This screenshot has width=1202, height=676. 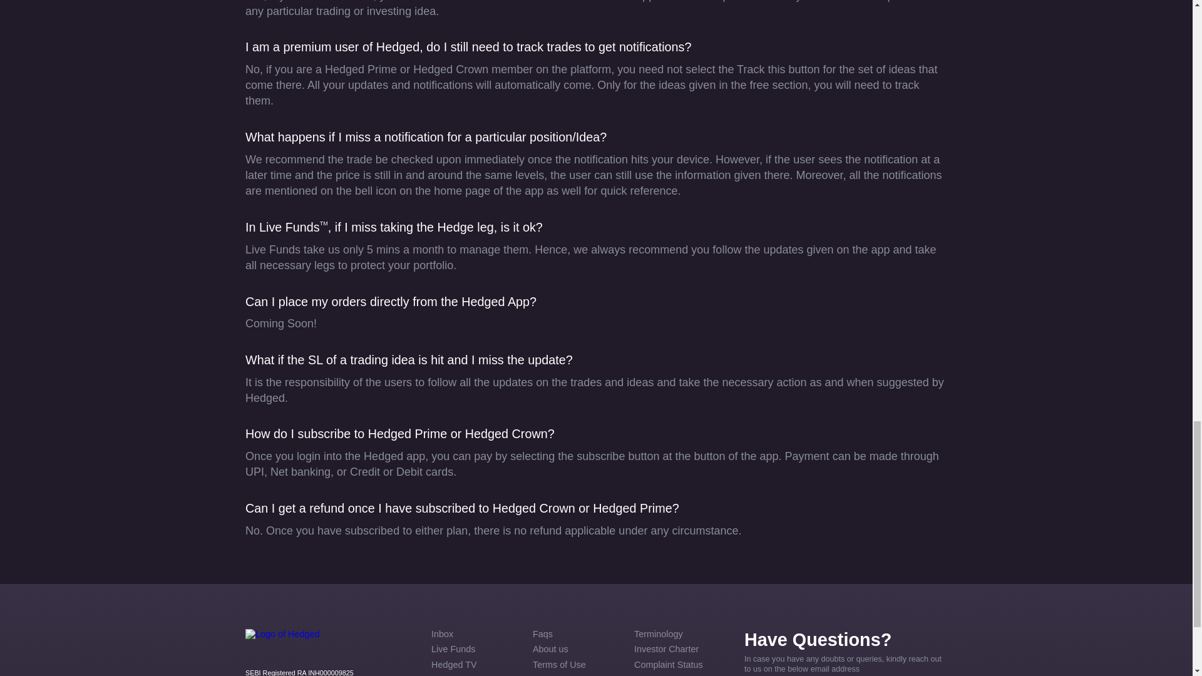 What do you see at coordinates (577, 665) in the screenshot?
I see `Terms of Use` at bounding box center [577, 665].